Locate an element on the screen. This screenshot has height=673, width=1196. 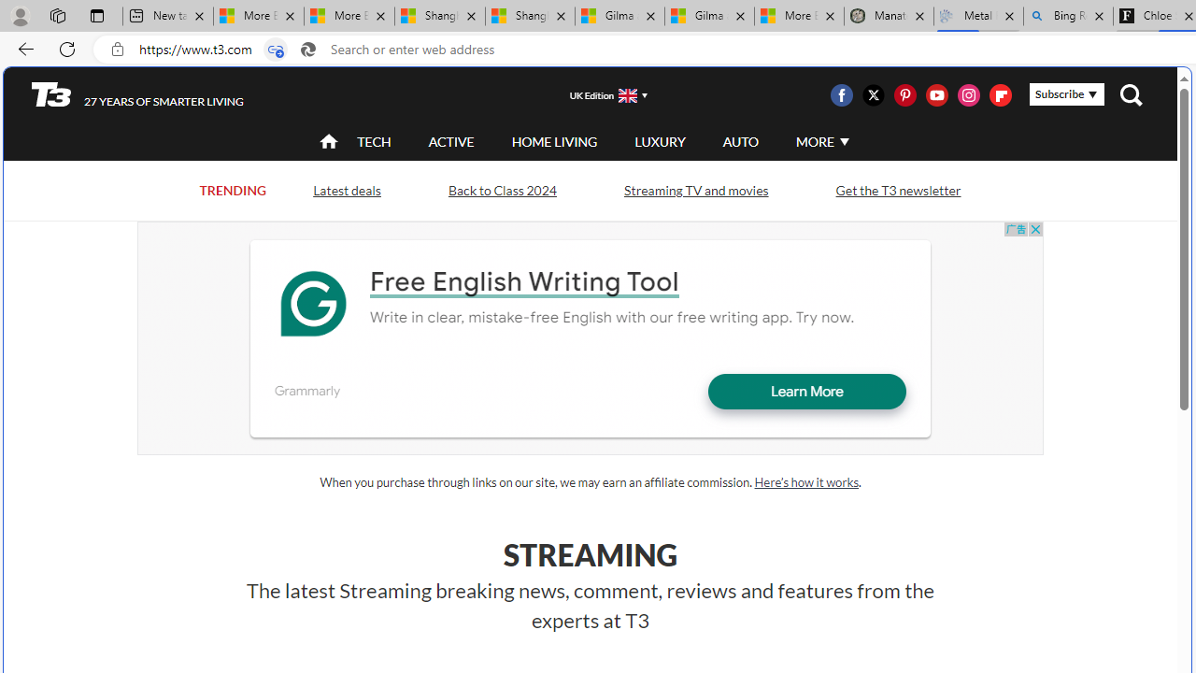
LUXURY is located at coordinates (660, 142).